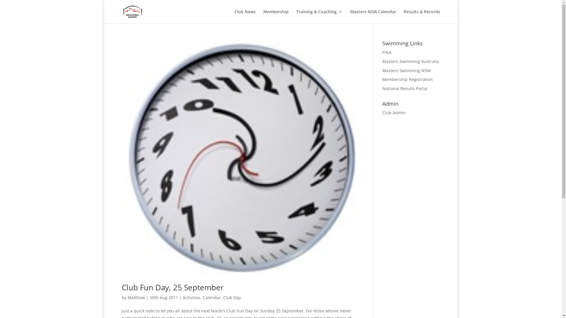 This screenshot has width=566, height=318. Describe the element at coordinates (373, 16) in the screenshot. I see `Masters NSW Calendar` at that location.